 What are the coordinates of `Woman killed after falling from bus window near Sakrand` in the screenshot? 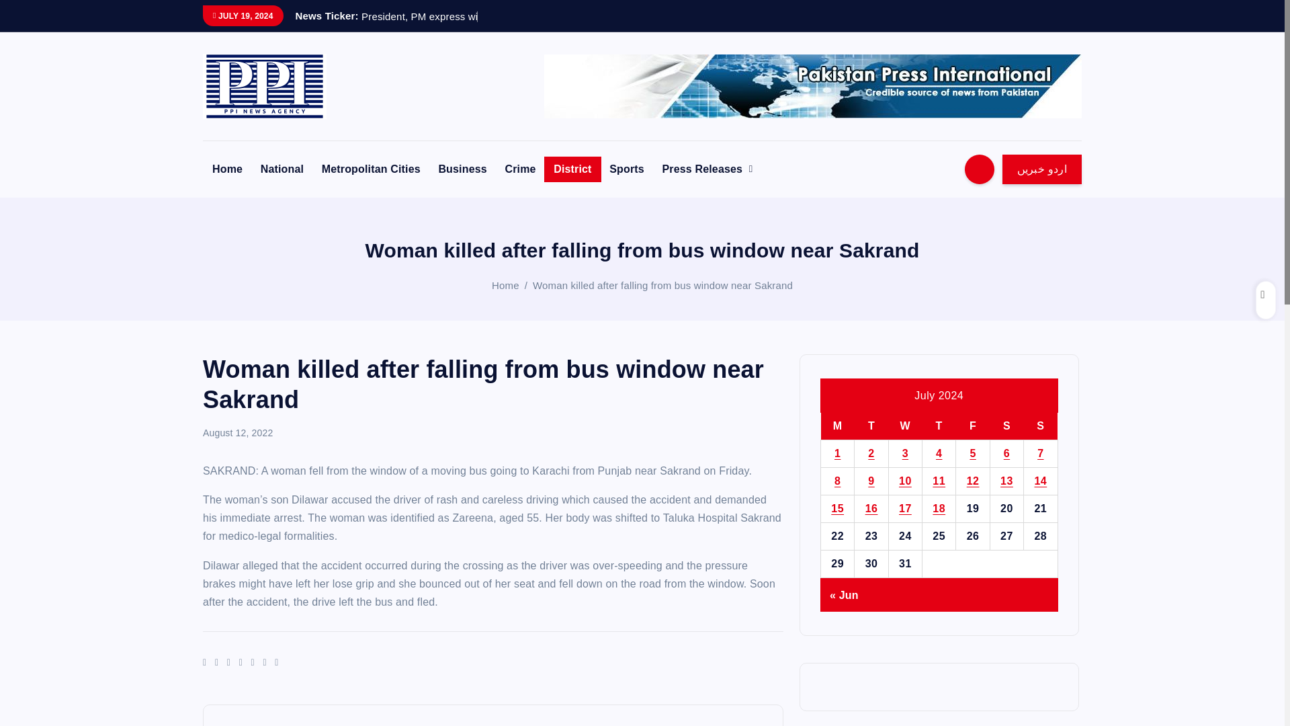 It's located at (662, 285).